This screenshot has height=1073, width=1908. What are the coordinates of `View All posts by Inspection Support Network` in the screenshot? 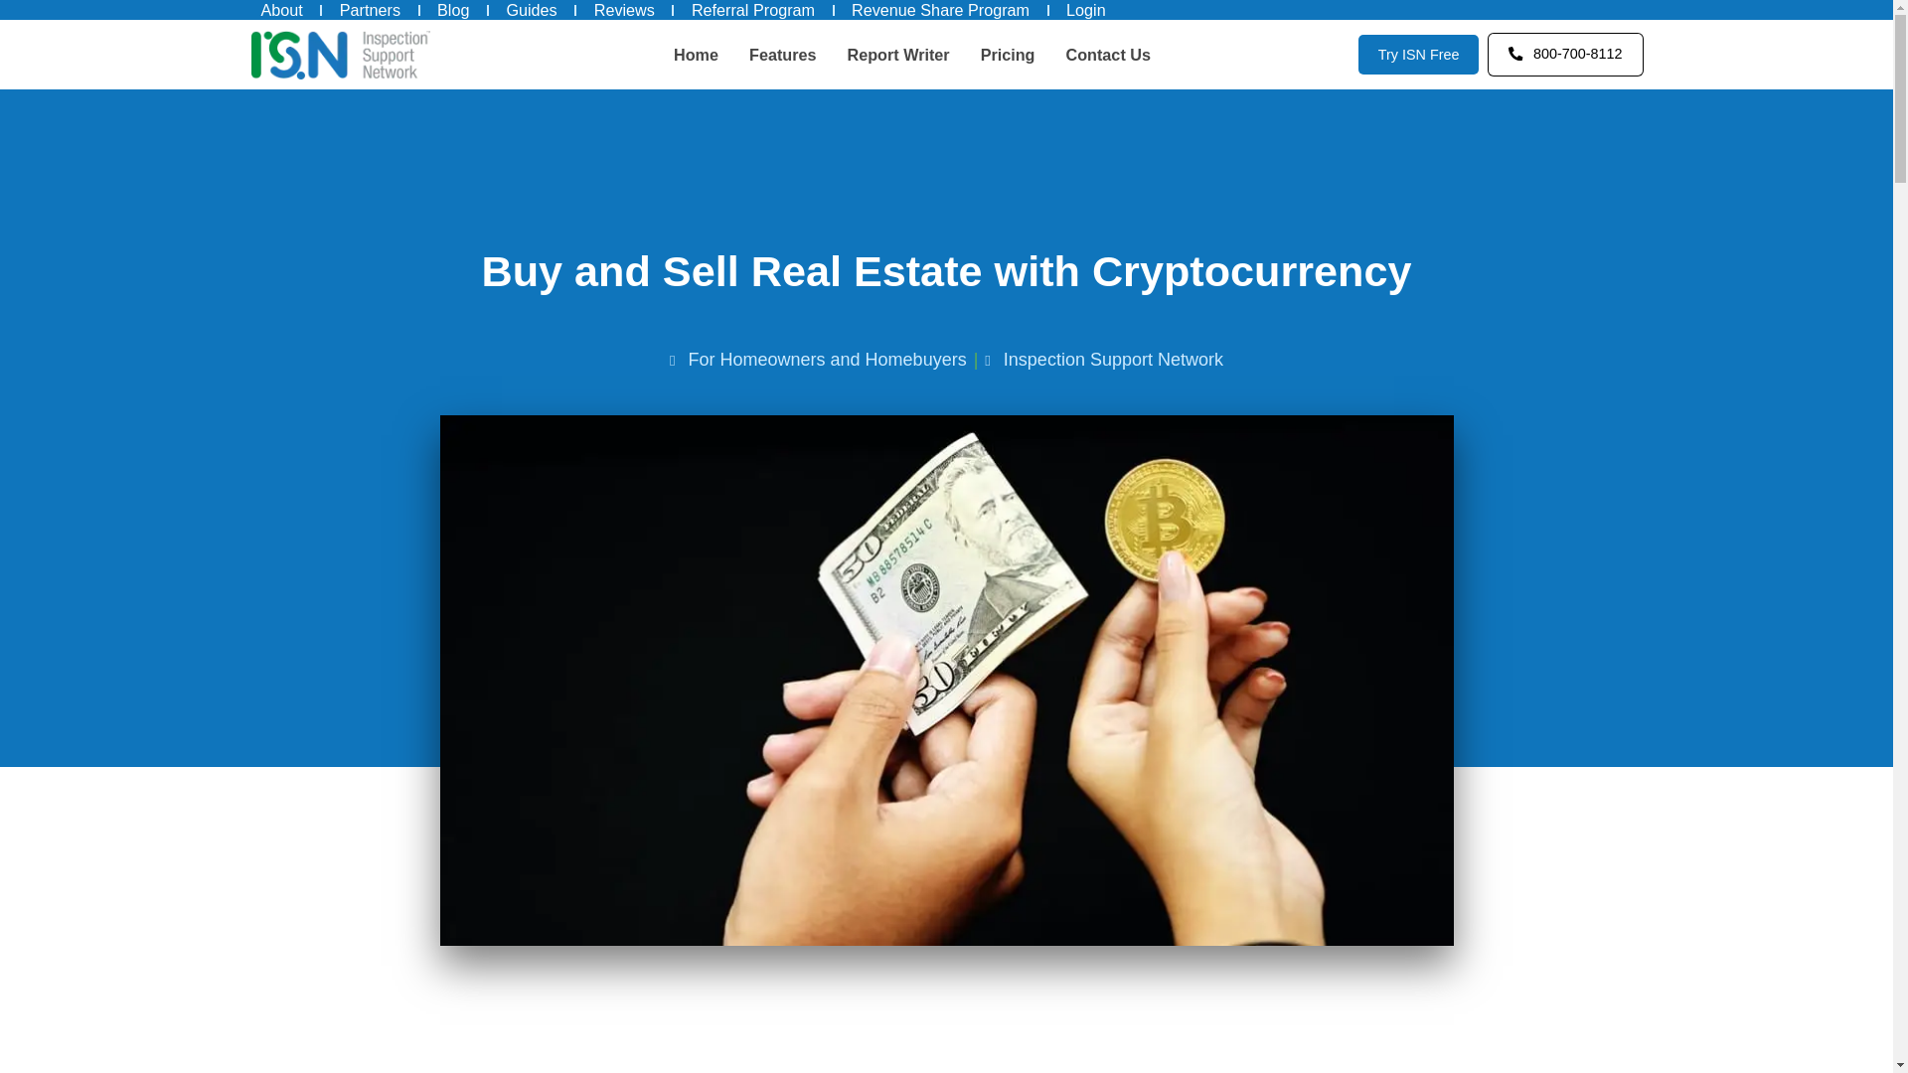 It's located at (1113, 360).